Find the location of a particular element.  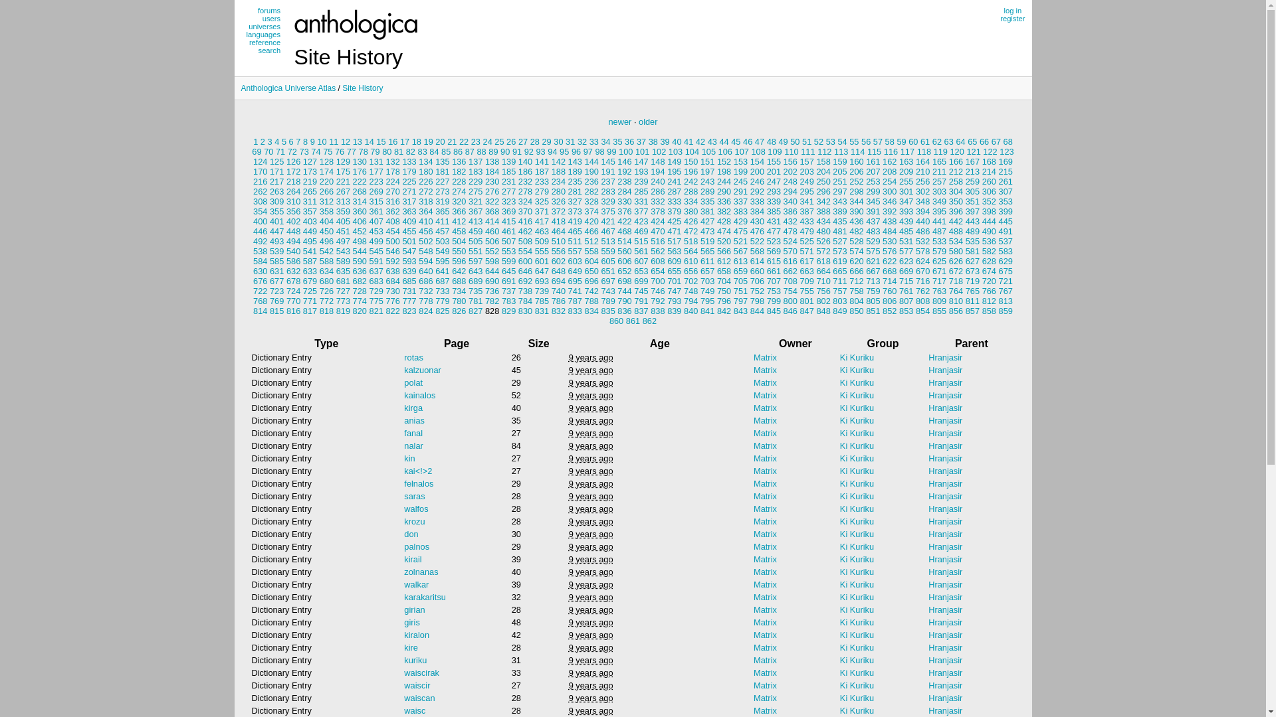

Ki Kuriku is located at coordinates (857, 572).